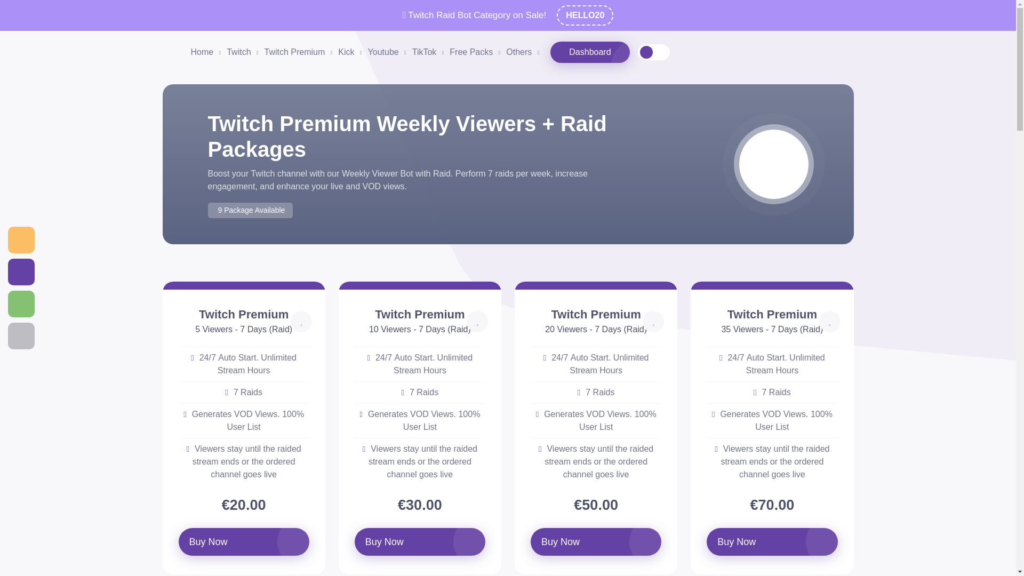  What do you see at coordinates (653, 322) in the screenshot?
I see `Add Favorites!` at bounding box center [653, 322].